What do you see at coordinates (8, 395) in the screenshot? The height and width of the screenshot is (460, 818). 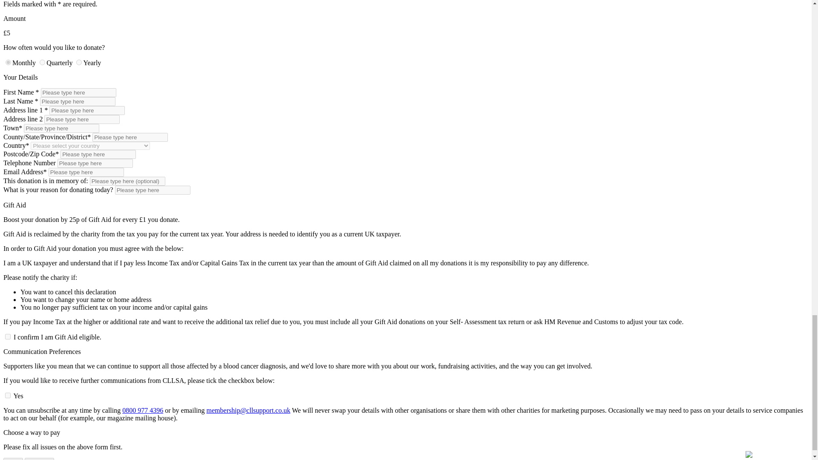 I see `yes` at bounding box center [8, 395].